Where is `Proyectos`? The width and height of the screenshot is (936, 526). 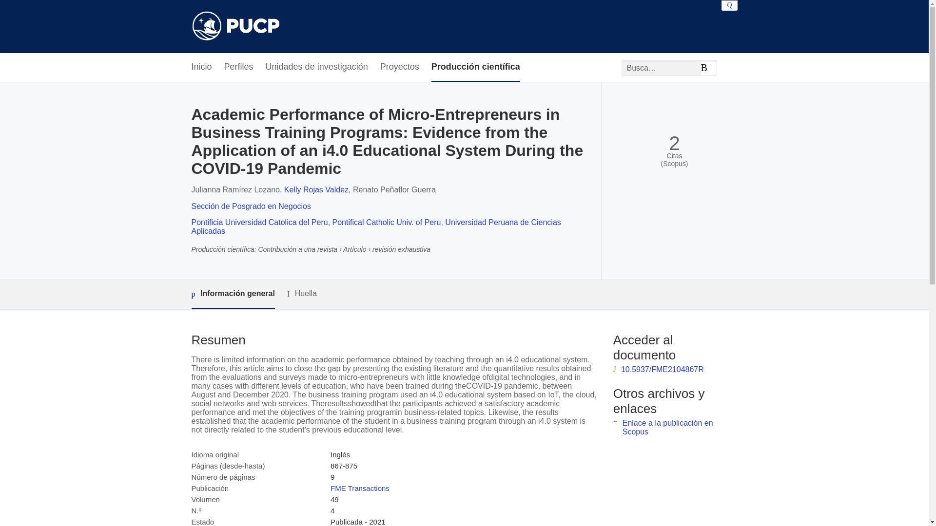 Proyectos is located at coordinates (400, 67).